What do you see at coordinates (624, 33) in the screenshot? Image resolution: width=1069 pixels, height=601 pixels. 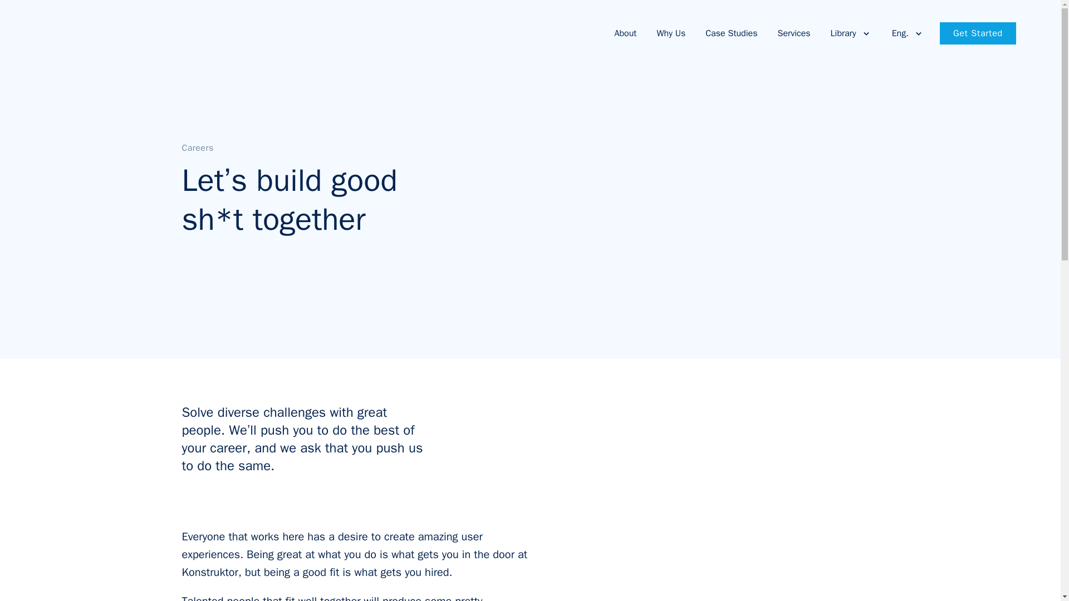 I see `About` at bounding box center [624, 33].